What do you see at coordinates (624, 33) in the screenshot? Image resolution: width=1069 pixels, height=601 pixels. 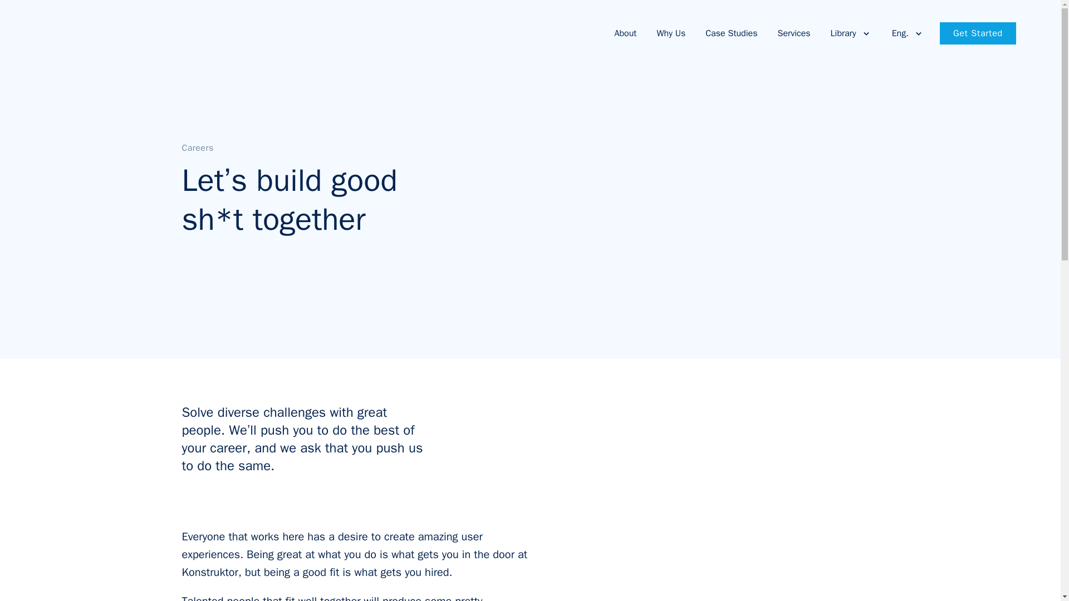 I see `About` at bounding box center [624, 33].